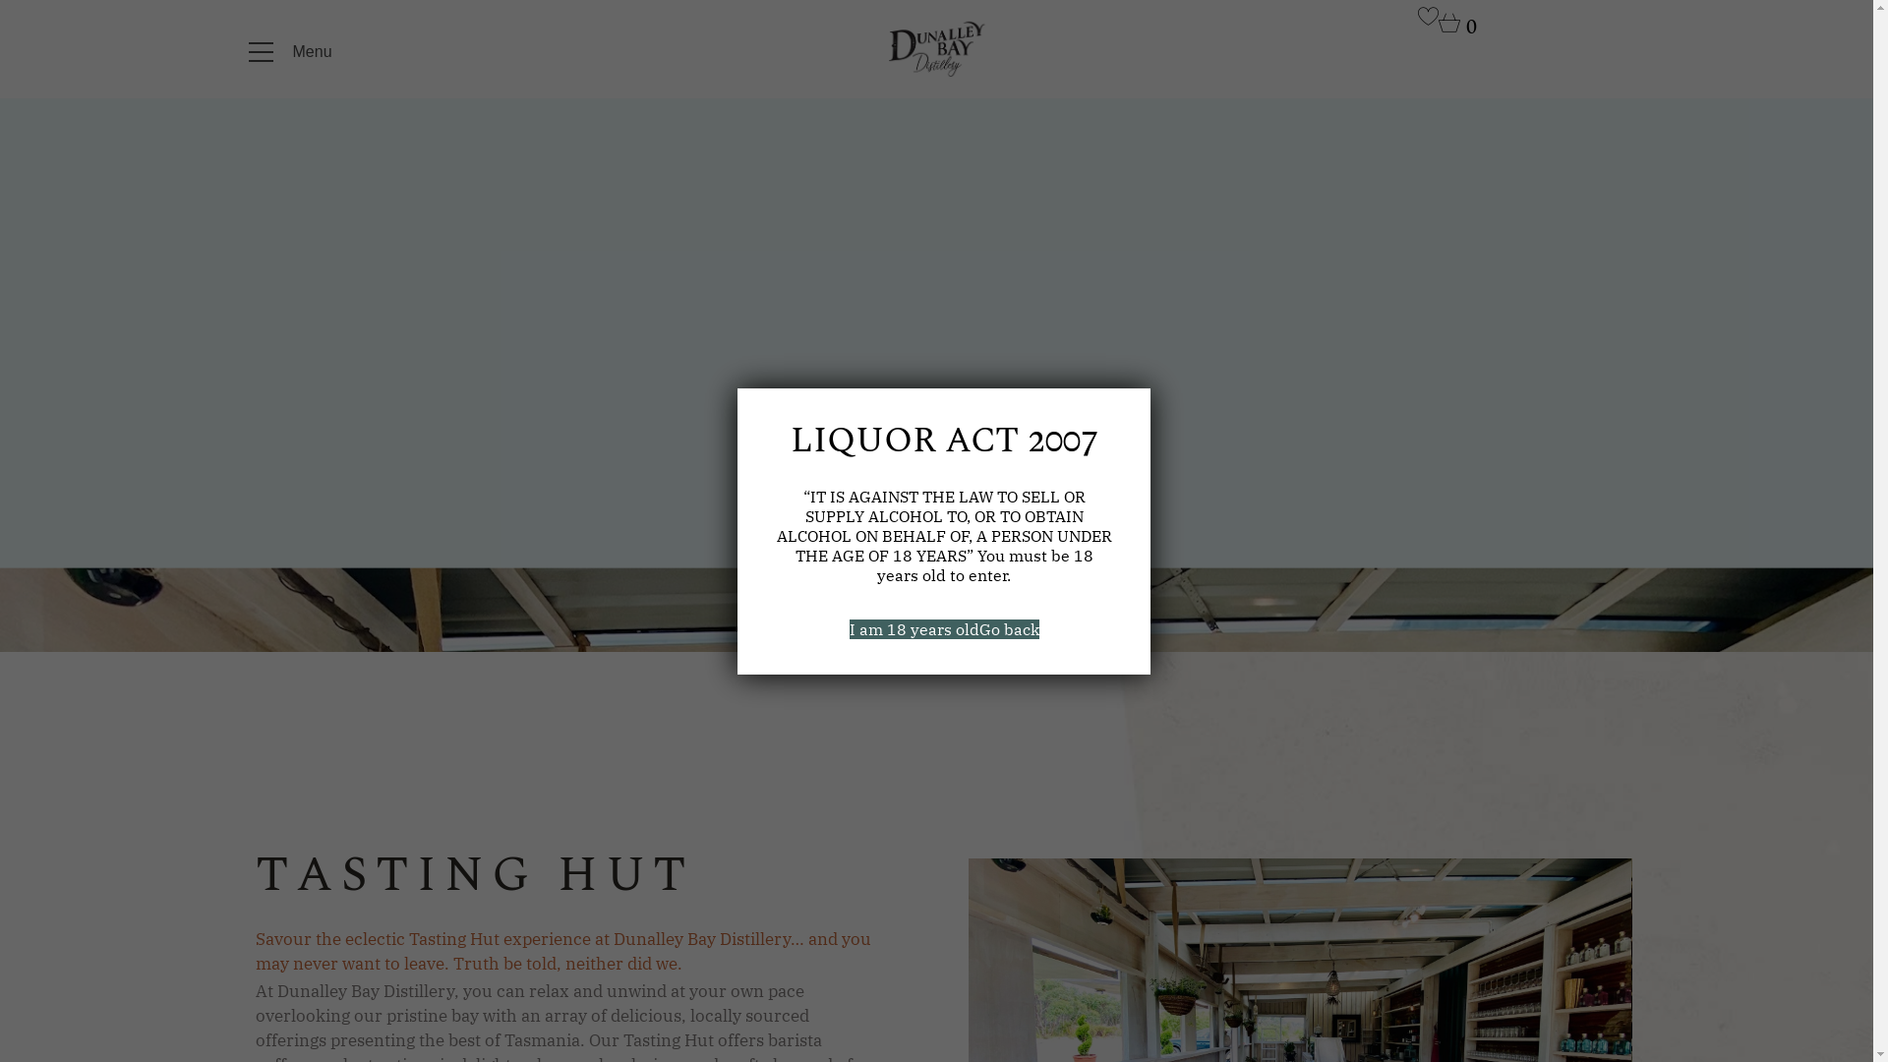 The height and width of the screenshot is (1062, 1888). What do you see at coordinates (914, 629) in the screenshot?
I see `I am 18 years old` at bounding box center [914, 629].